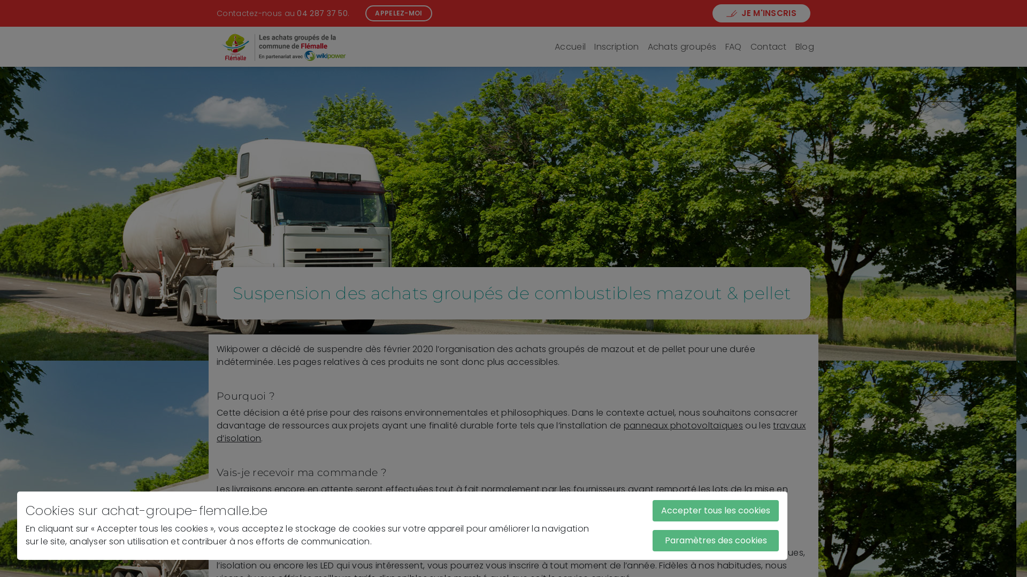  I want to click on JE M'INSCRIS, so click(762, 14).